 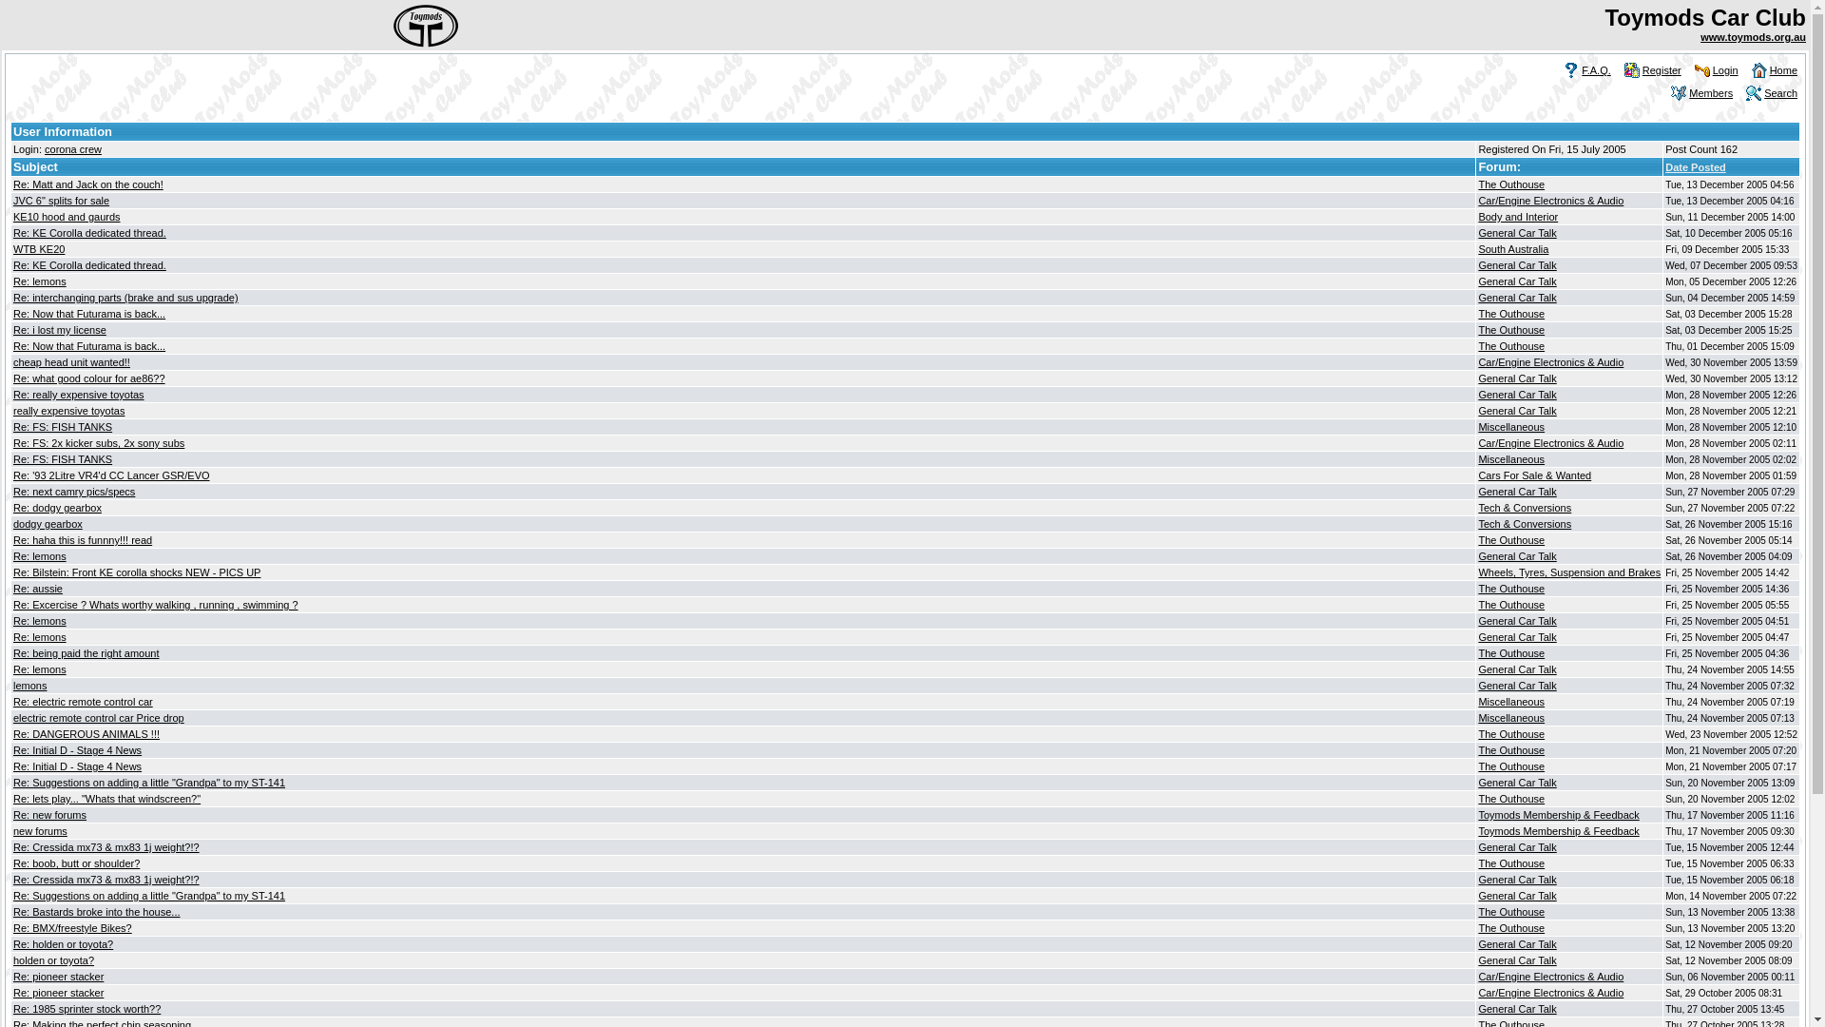 What do you see at coordinates (1525, 508) in the screenshot?
I see `Tech & Conversions` at bounding box center [1525, 508].